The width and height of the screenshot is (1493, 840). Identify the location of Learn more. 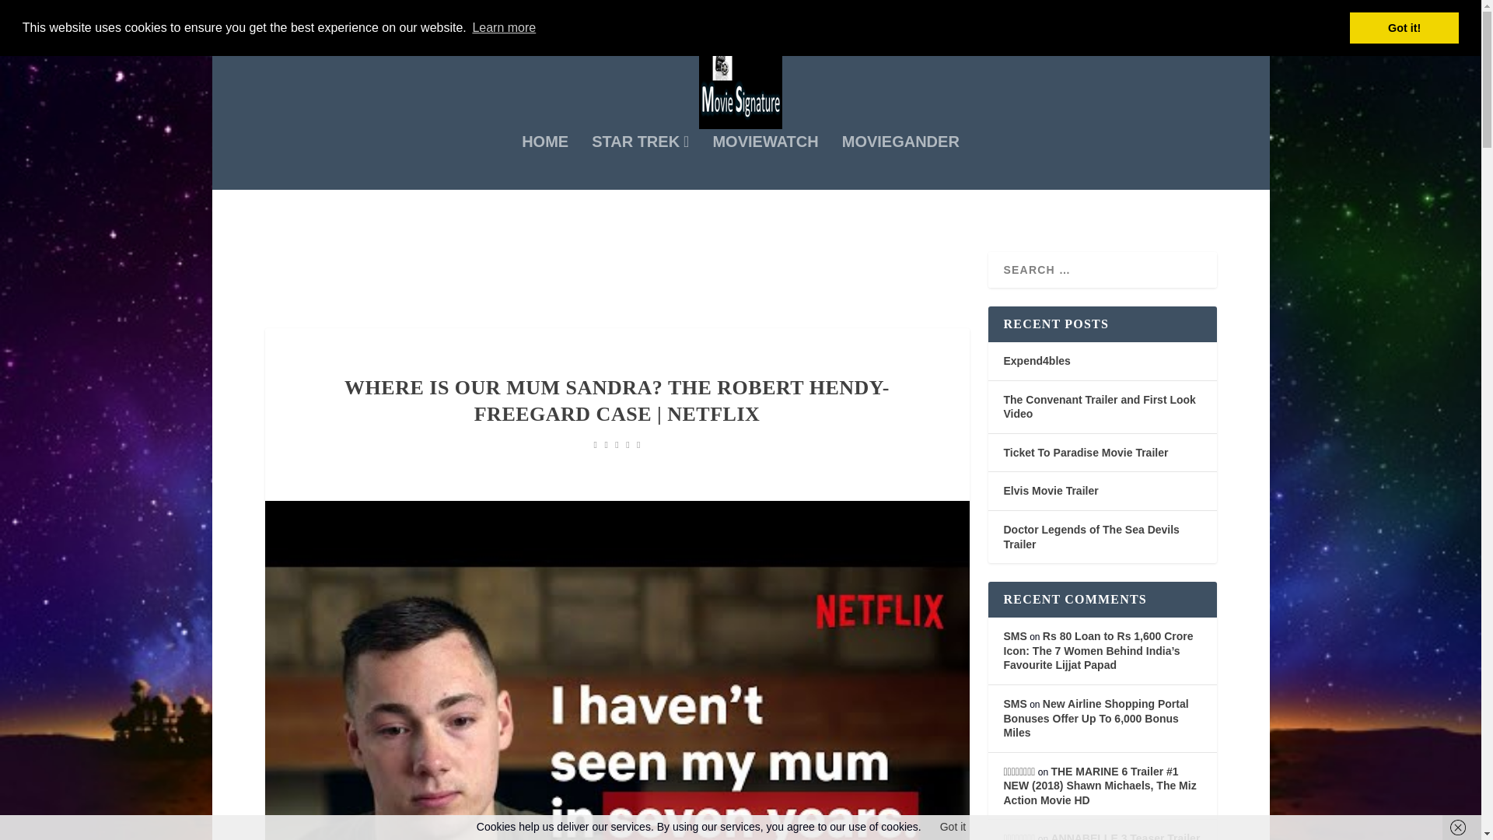
(504, 27).